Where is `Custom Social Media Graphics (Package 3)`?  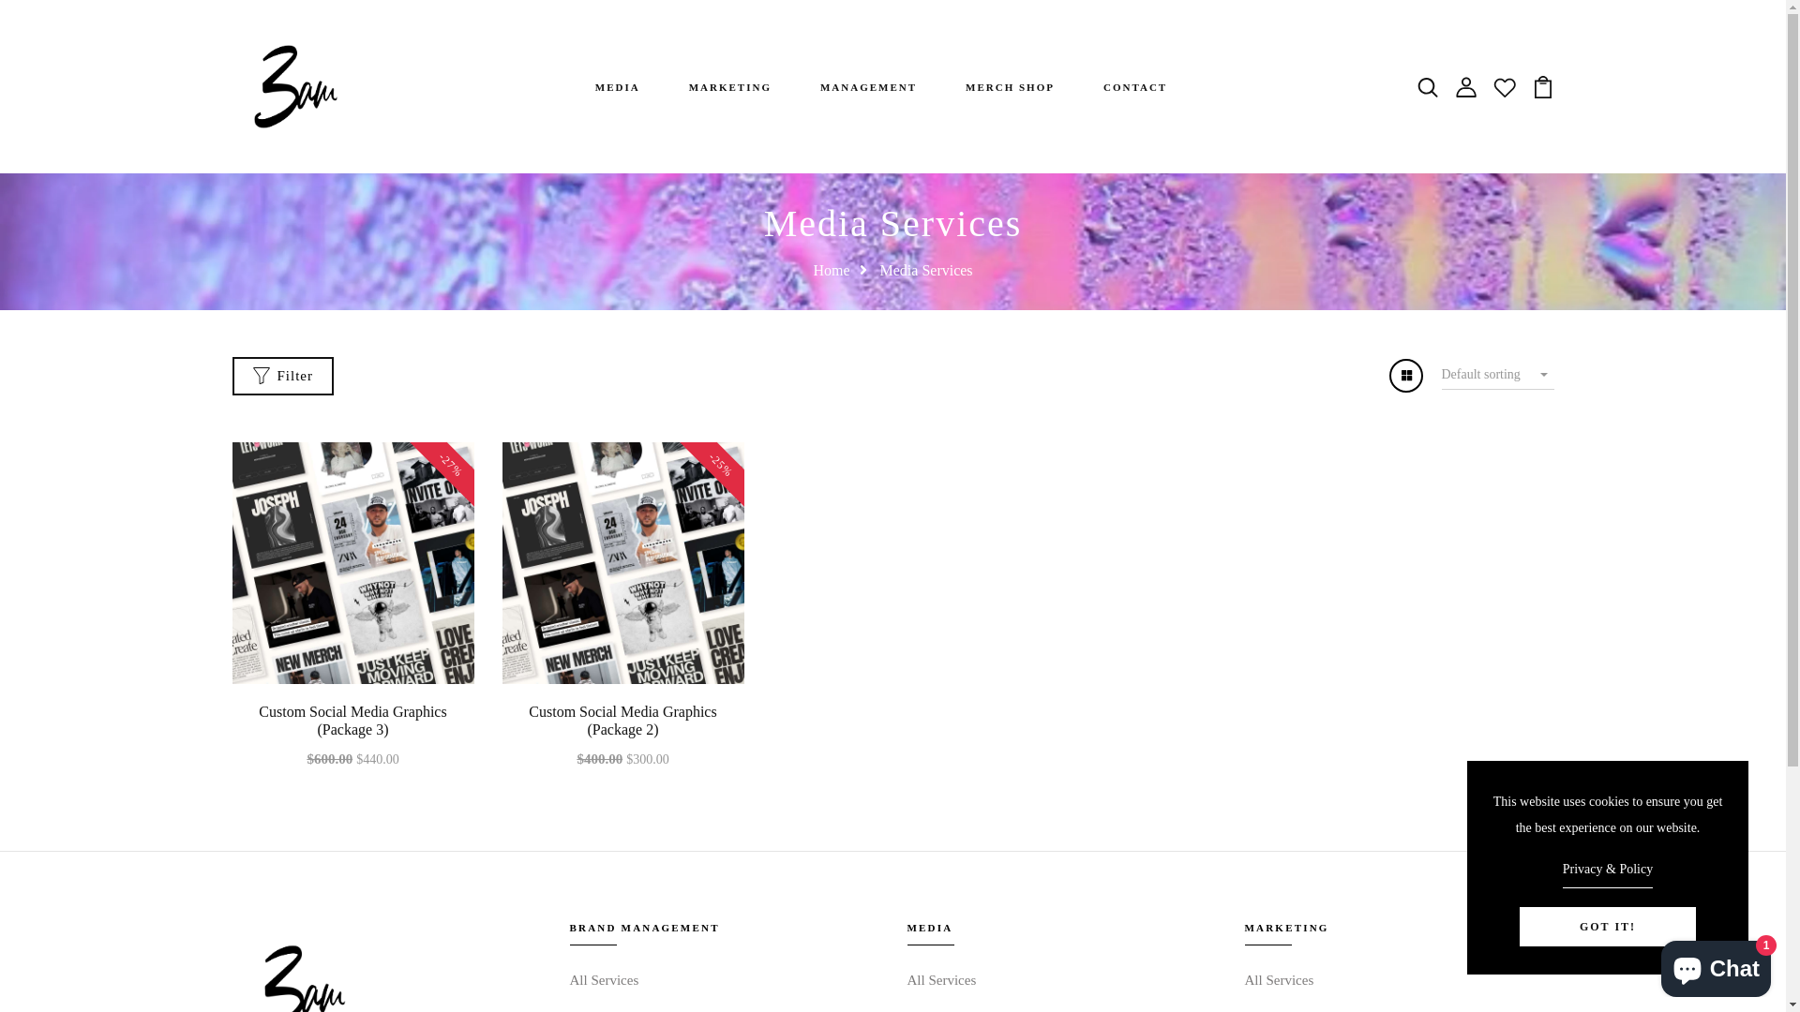 Custom Social Media Graphics (Package 3) is located at coordinates (352, 720).